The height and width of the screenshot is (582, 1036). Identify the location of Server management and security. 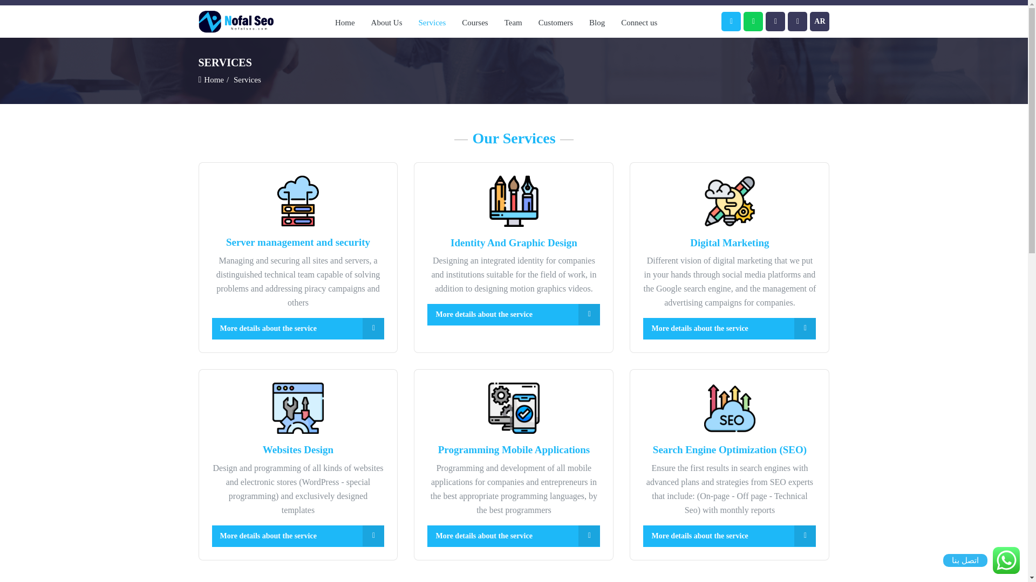
(298, 260).